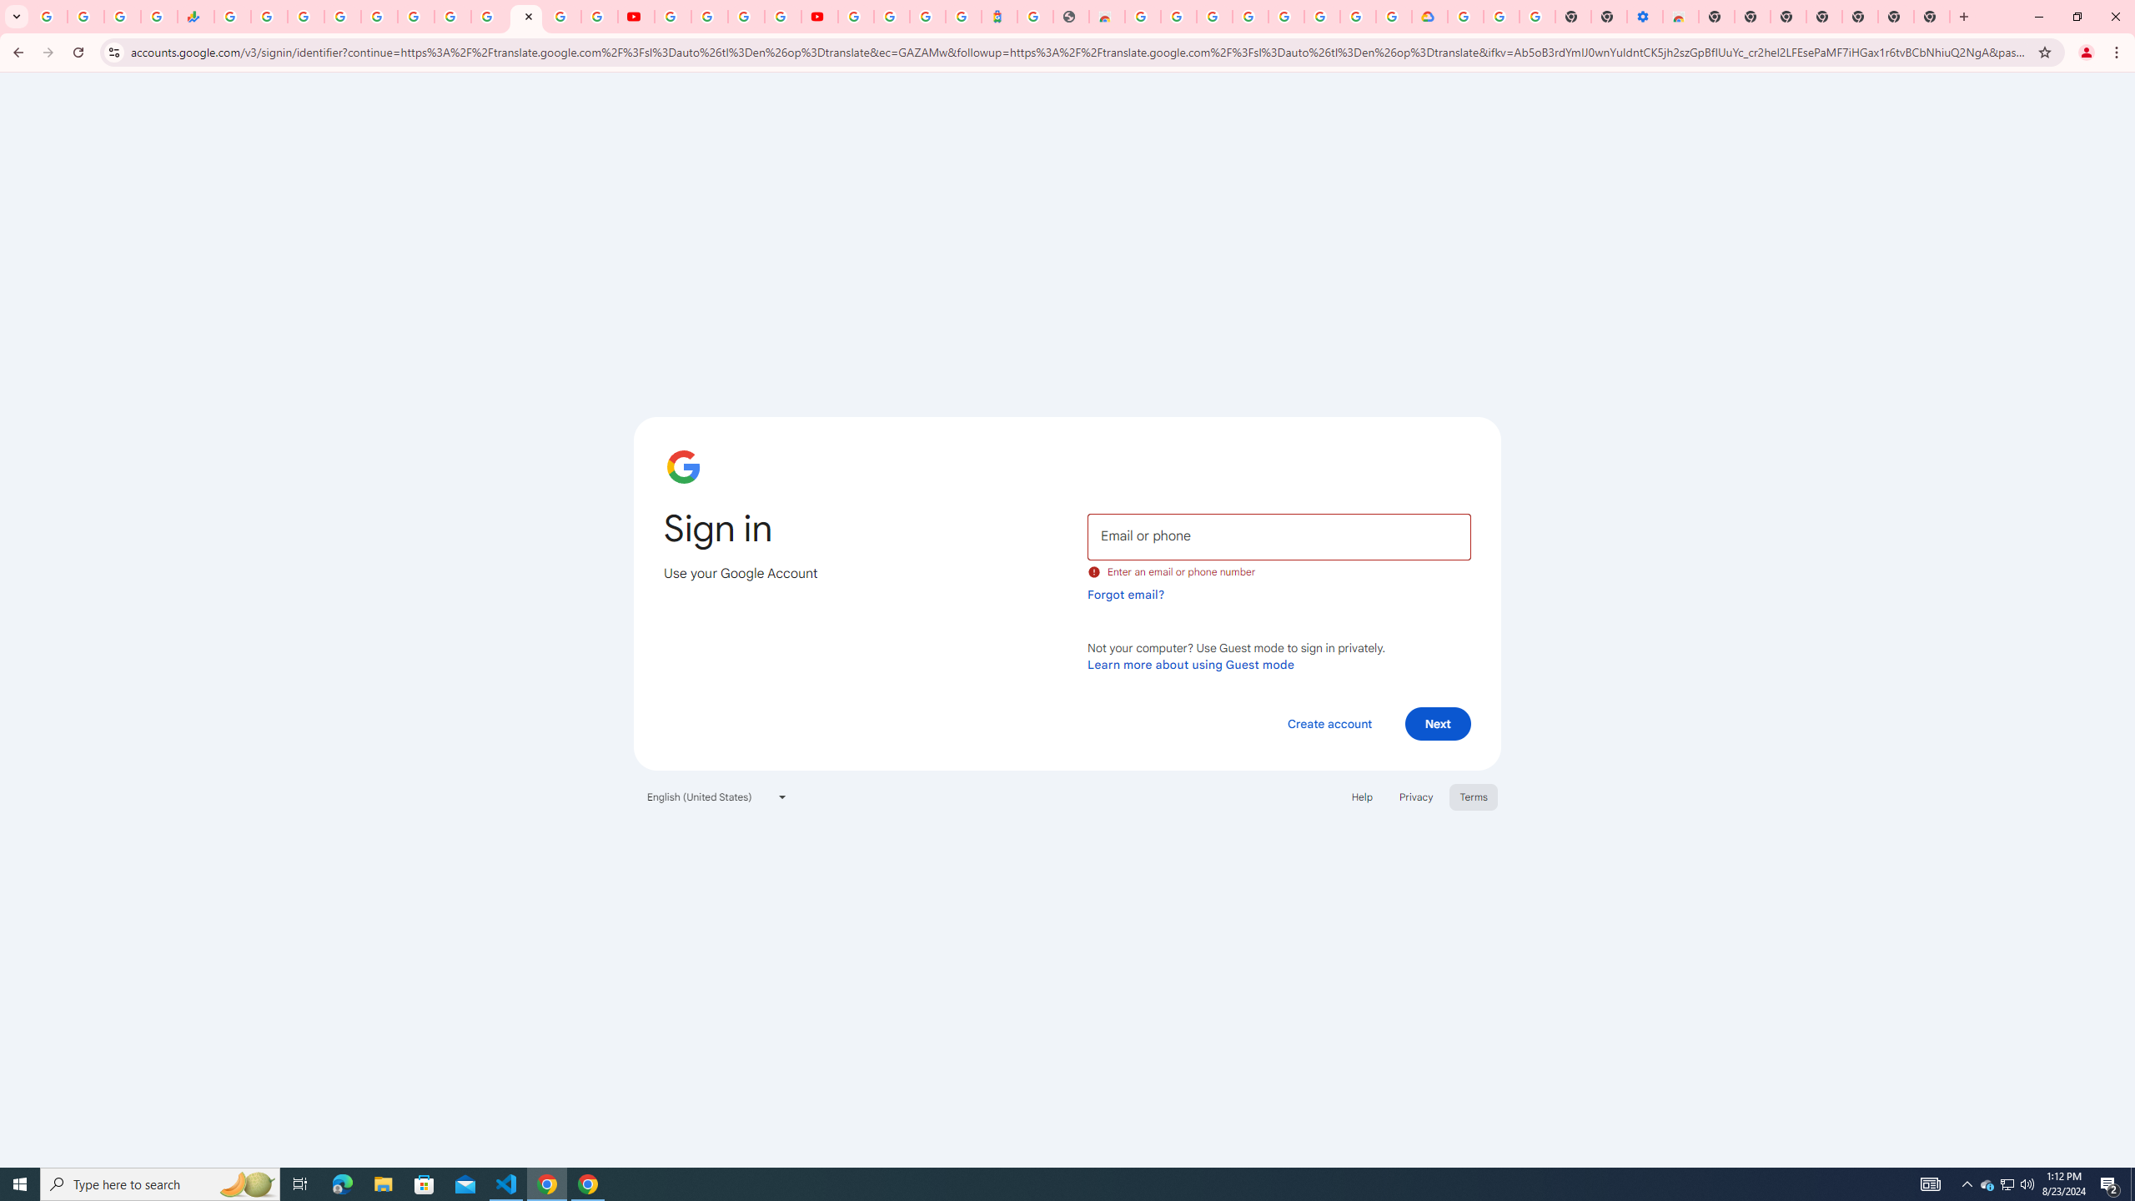 This screenshot has width=2135, height=1201. What do you see at coordinates (892, 17) in the screenshot?
I see `Sign in - Google Accounts` at bounding box center [892, 17].